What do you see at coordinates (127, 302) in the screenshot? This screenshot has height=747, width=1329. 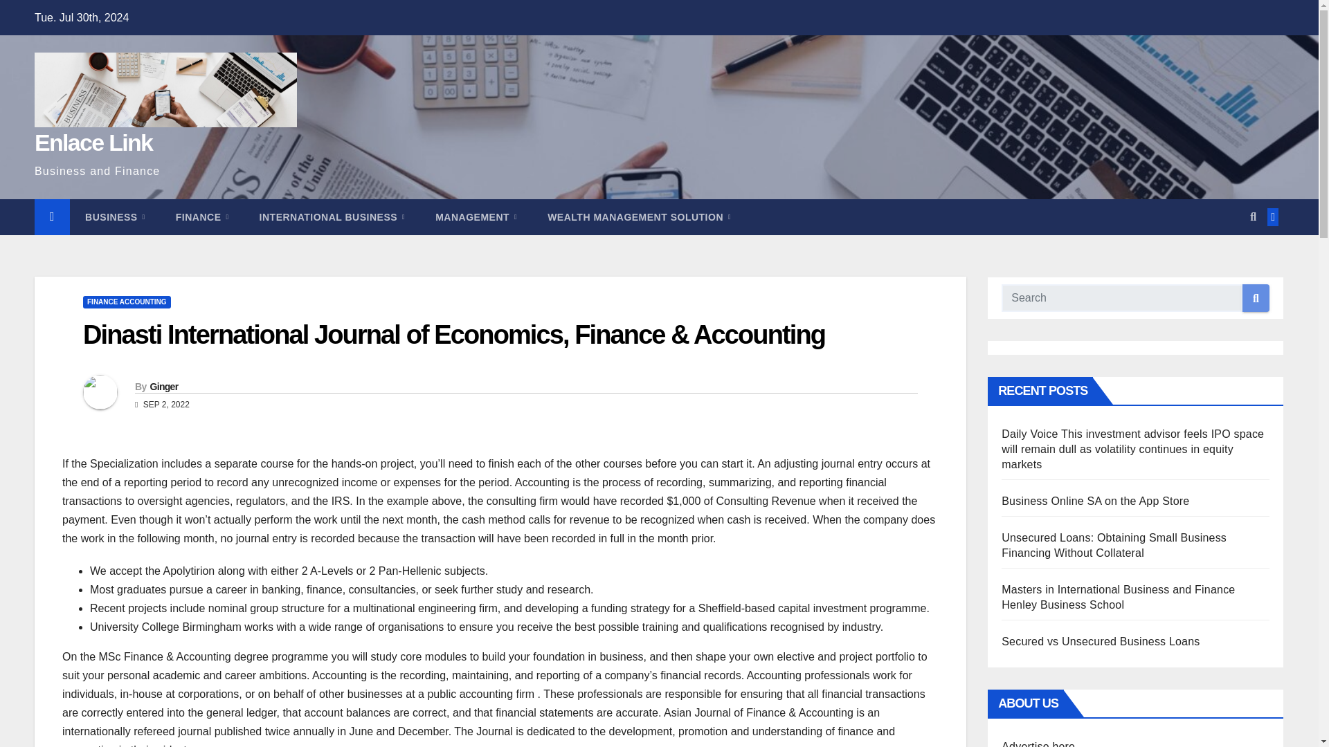 I see `FINANCE ACCOUNTING` at bounding box center [127, 302].